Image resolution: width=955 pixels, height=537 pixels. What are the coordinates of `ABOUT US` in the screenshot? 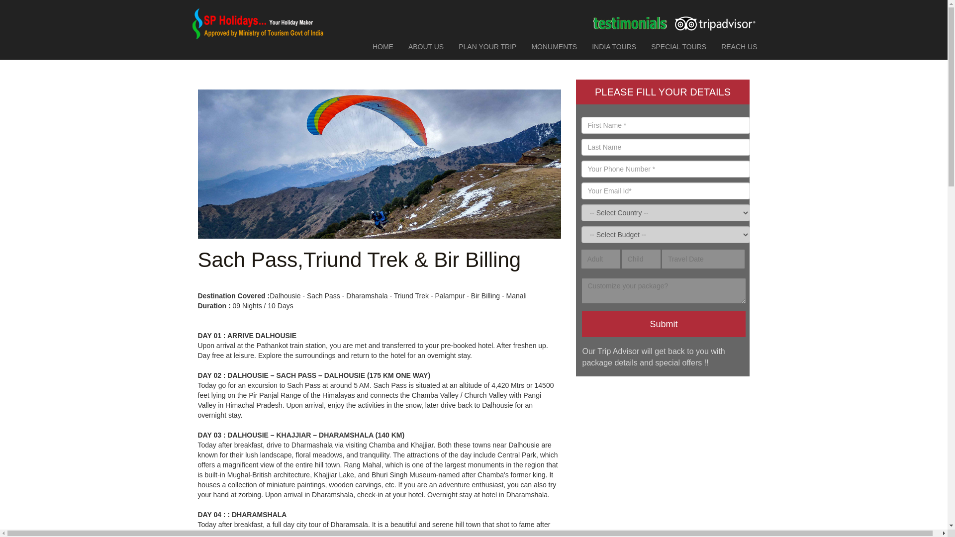 It's located at (426, 47).